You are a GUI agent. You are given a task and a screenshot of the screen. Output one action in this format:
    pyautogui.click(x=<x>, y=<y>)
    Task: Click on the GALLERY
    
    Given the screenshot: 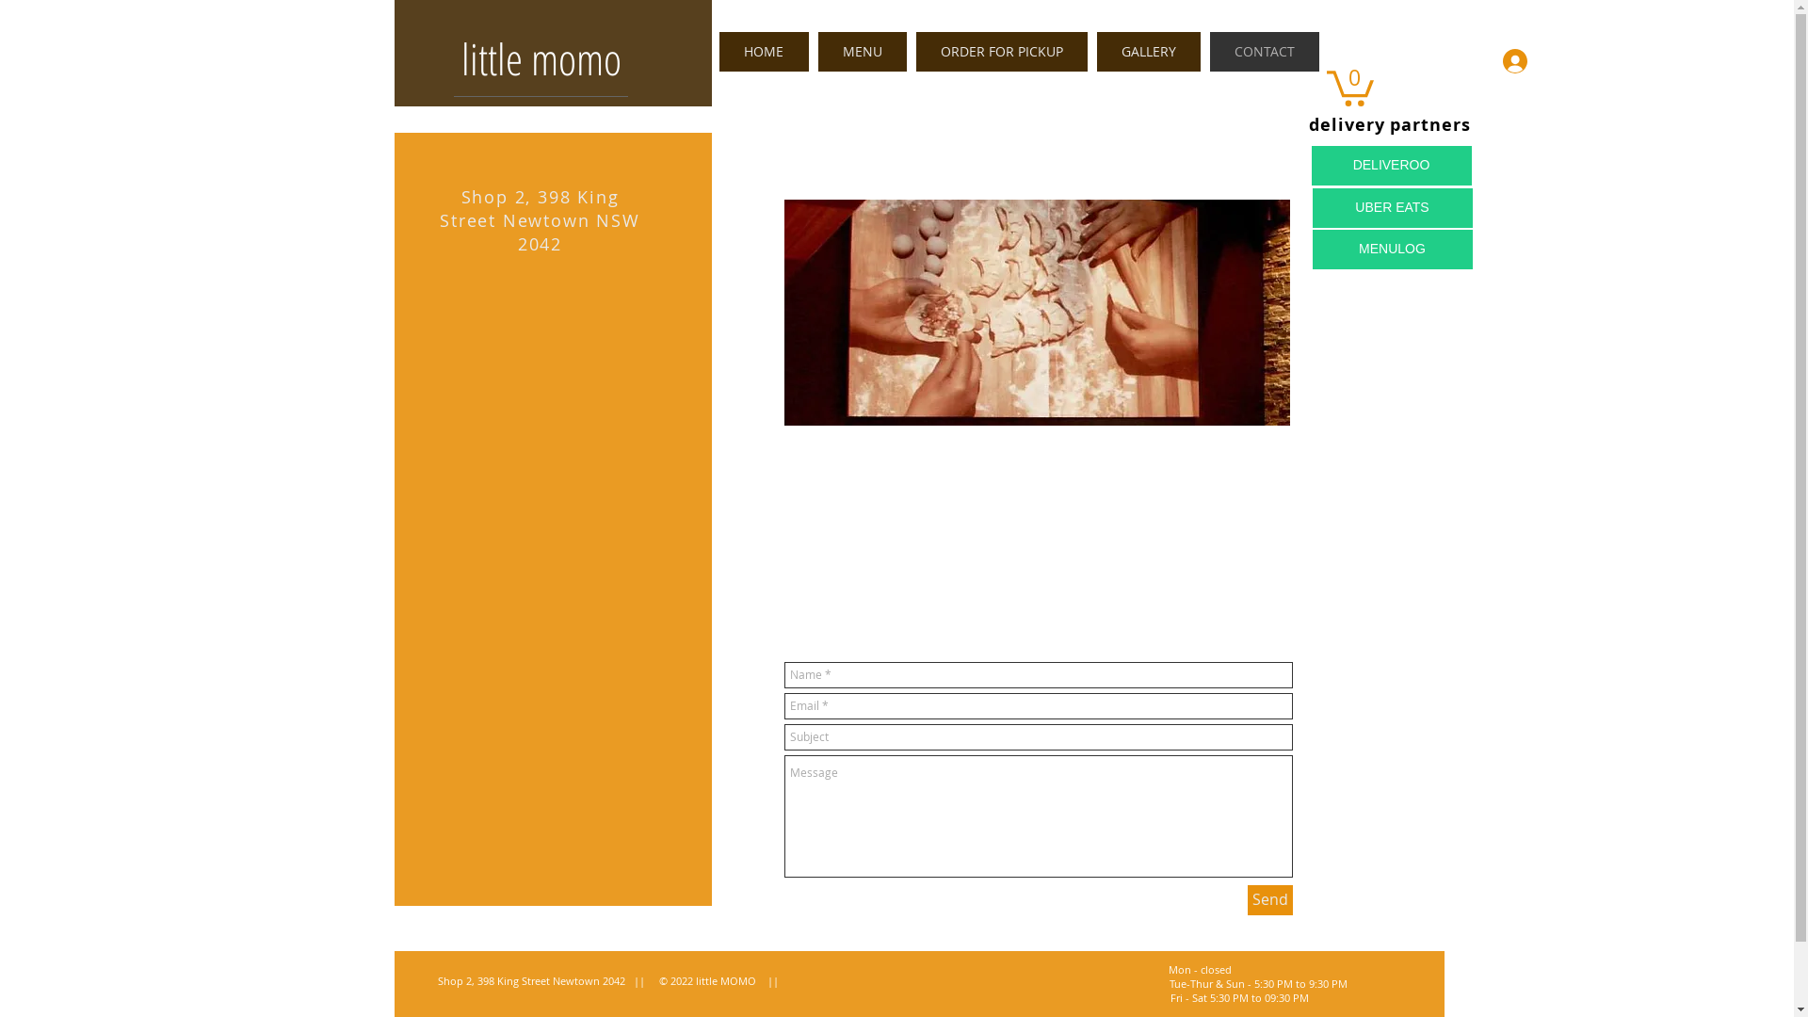 What is the action you would take?
    pyautogui.click(x=1148, y=52)
    